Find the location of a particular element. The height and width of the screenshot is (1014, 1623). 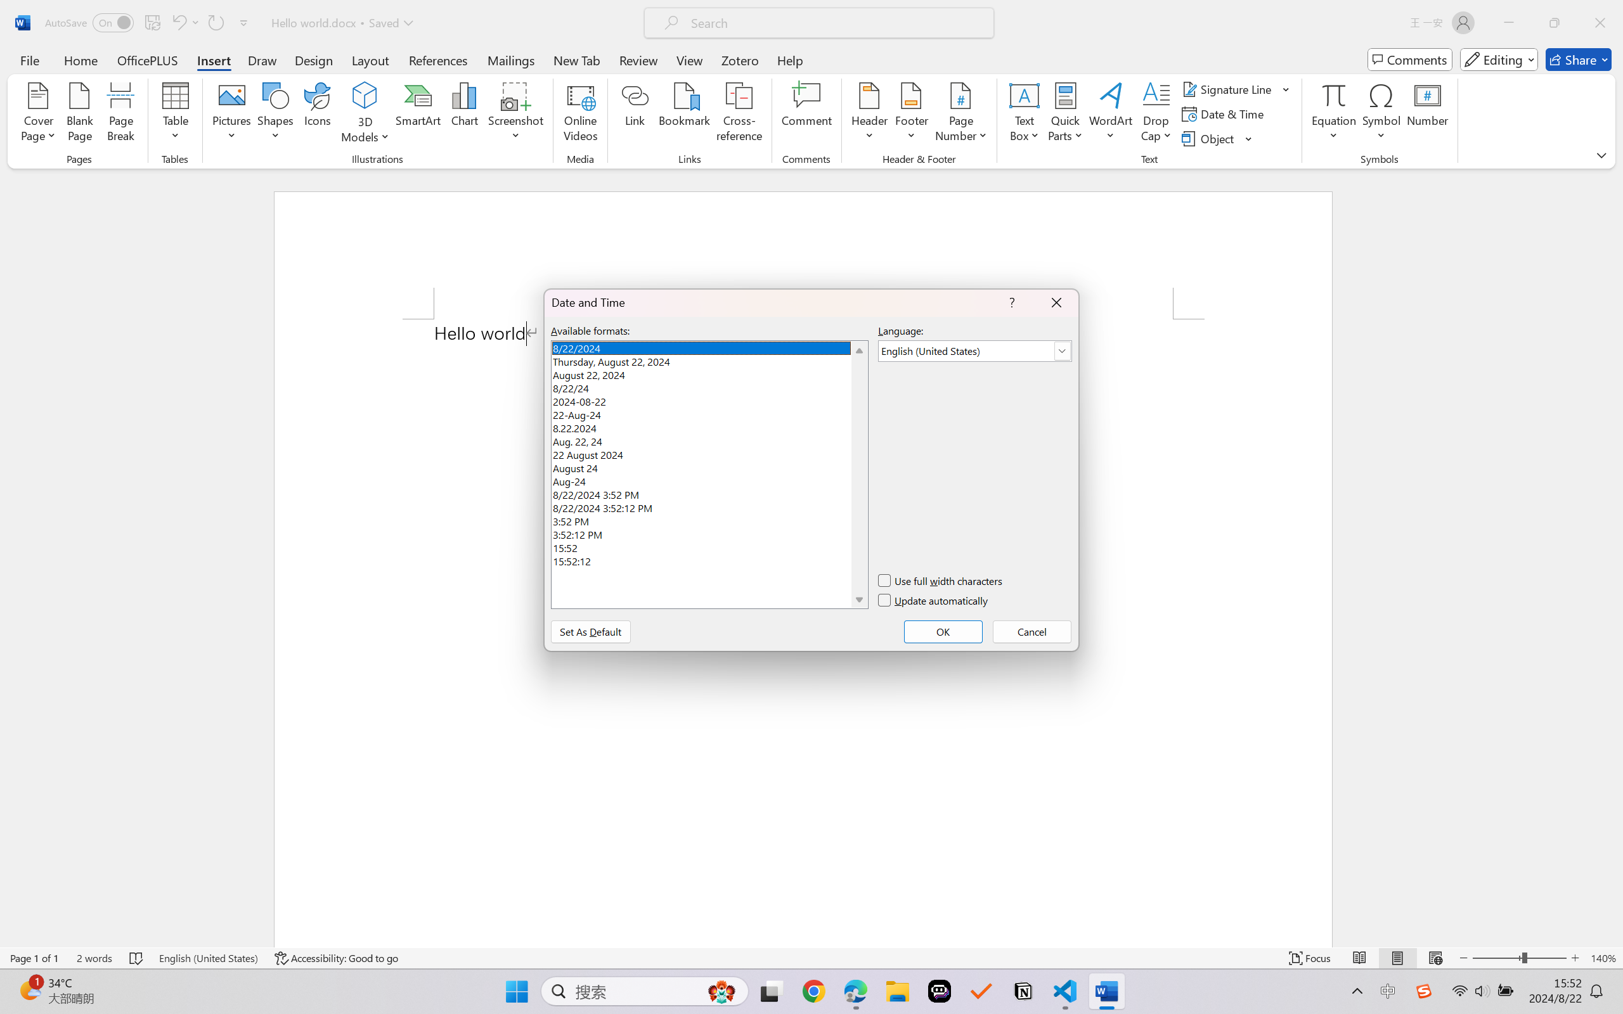

Can't Undo is located at coordinates (185, 23).